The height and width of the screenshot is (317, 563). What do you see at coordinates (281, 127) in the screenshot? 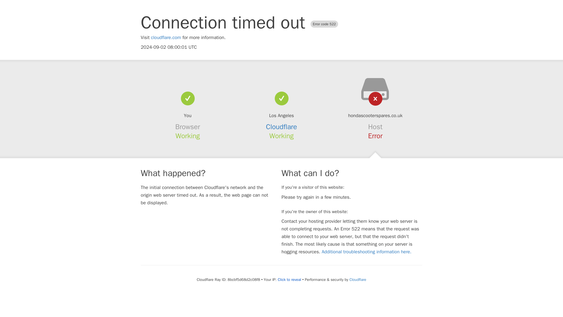
I see `Cloudflare` at bounding box center [281, 127].